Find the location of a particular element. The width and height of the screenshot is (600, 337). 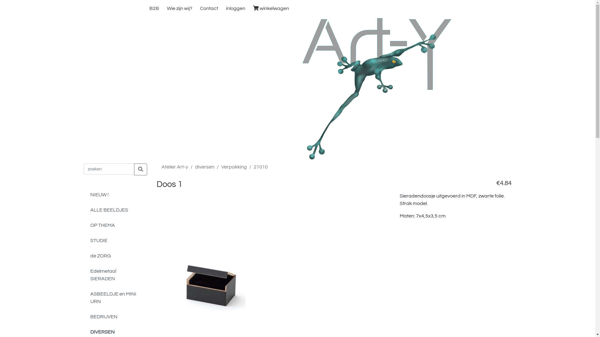

OP THEMA is located at coordinates (115, 225).